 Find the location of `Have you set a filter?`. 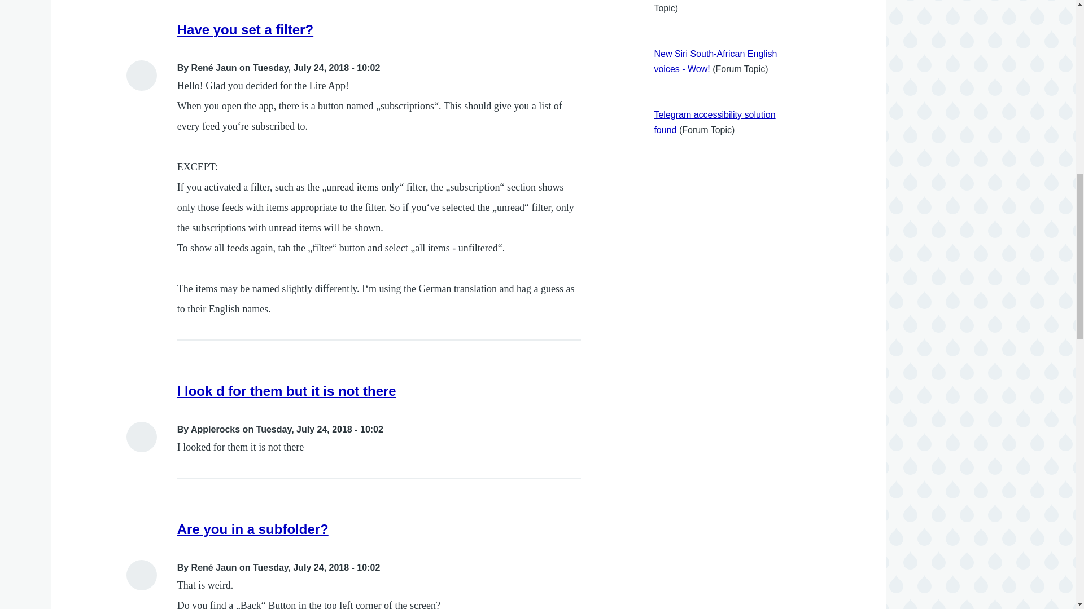

Have you set a filter? is located at coordinates (245, 29).